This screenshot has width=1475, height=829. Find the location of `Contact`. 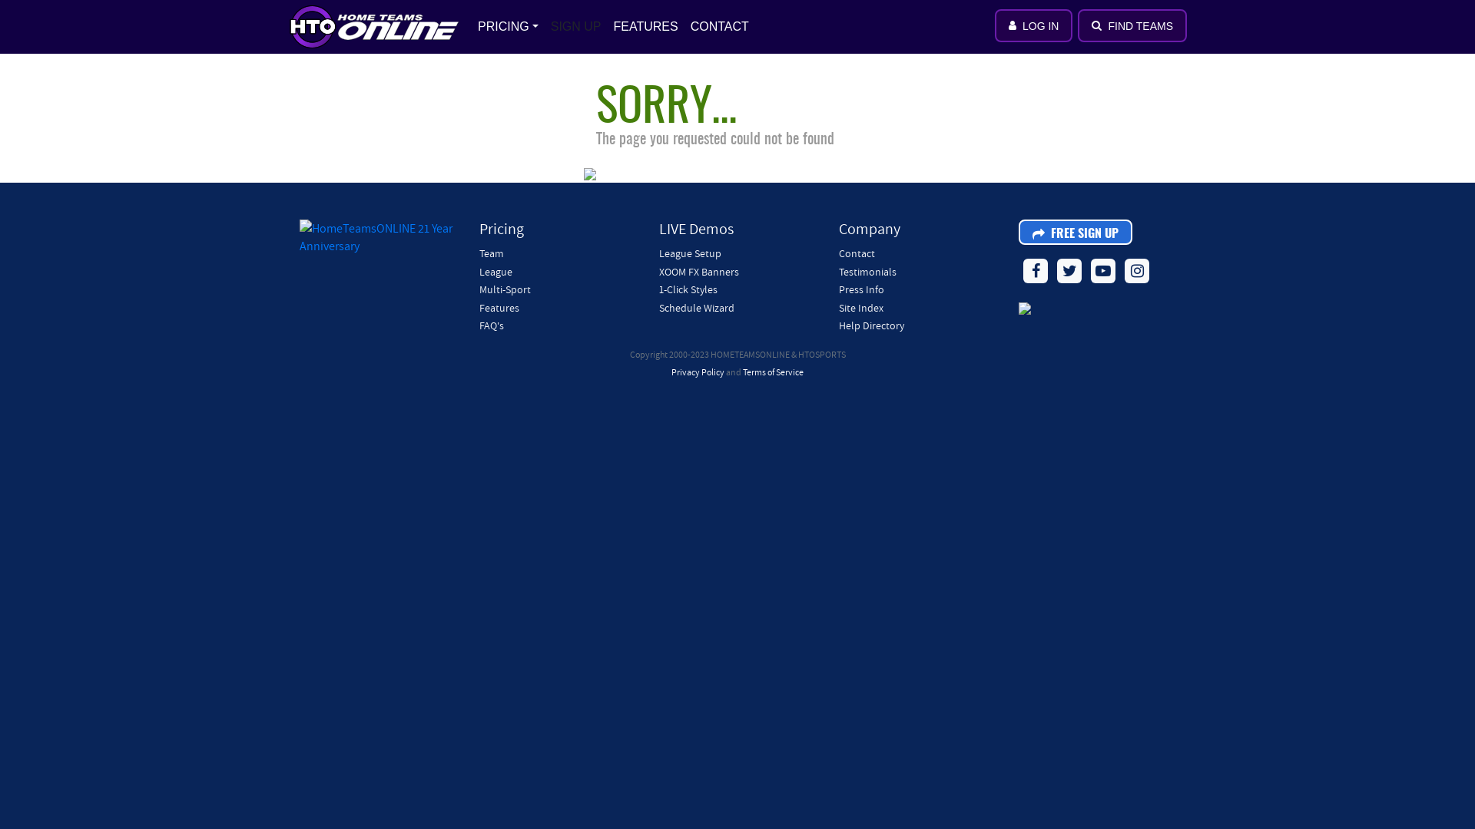

Contact is located at coordinates (857, 253).